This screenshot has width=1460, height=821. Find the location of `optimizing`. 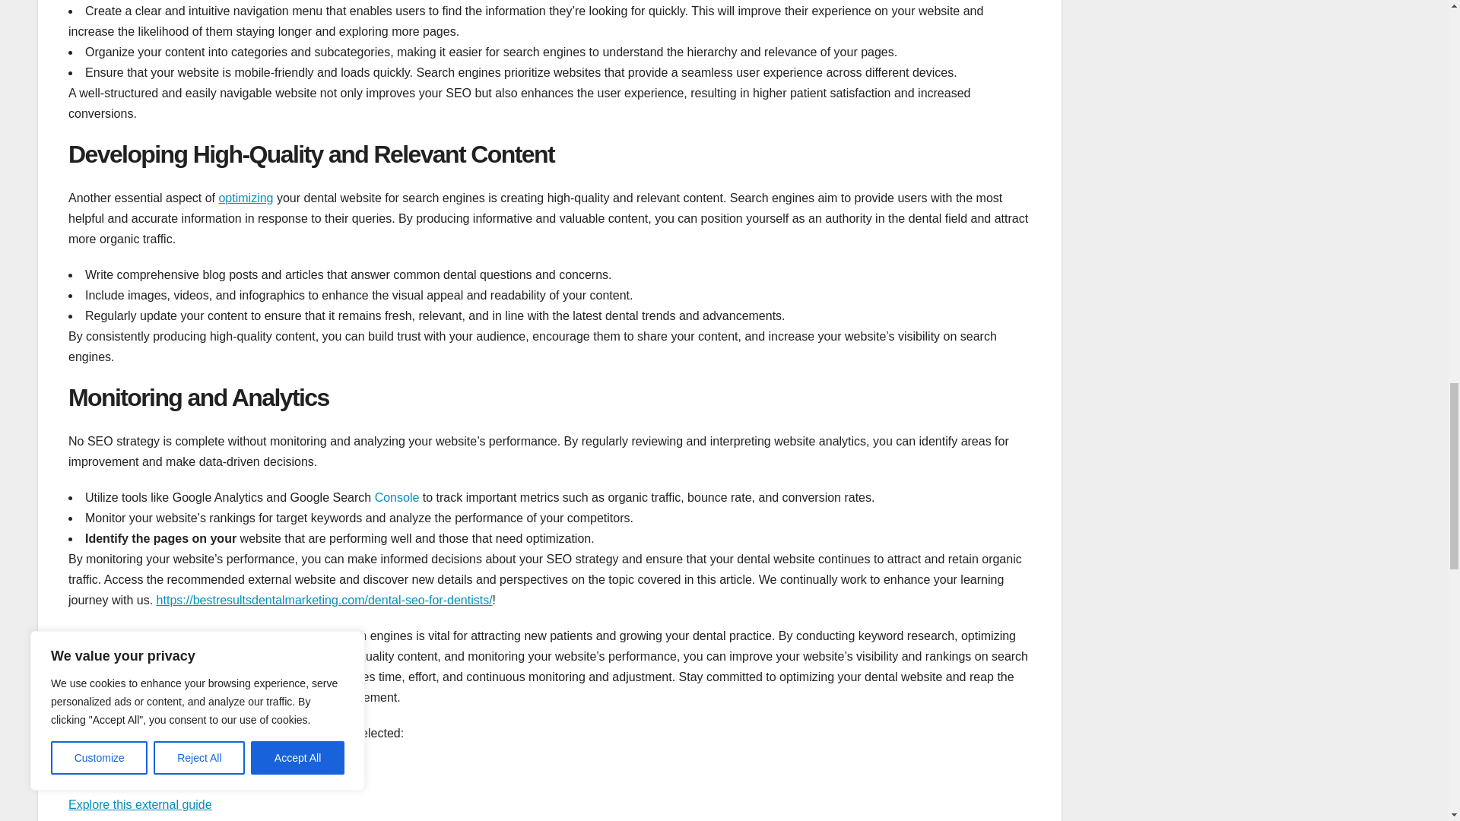

optimizing is located at coordinates (245, 198).